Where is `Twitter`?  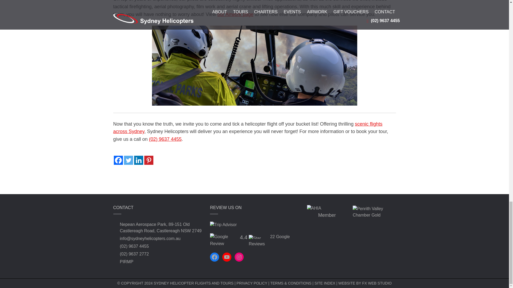 Twitter is located at coordinates (128, 160).